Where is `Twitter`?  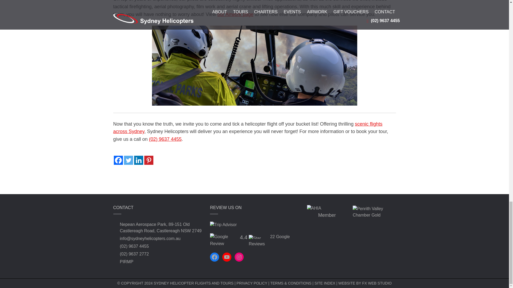 Twitter is located at coordinates (128, 160).